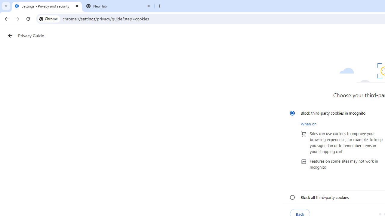 The image size is (385, 216). Describe the element at coordinates (119, 6) in the screenshot. I see `New Tab` at that location.